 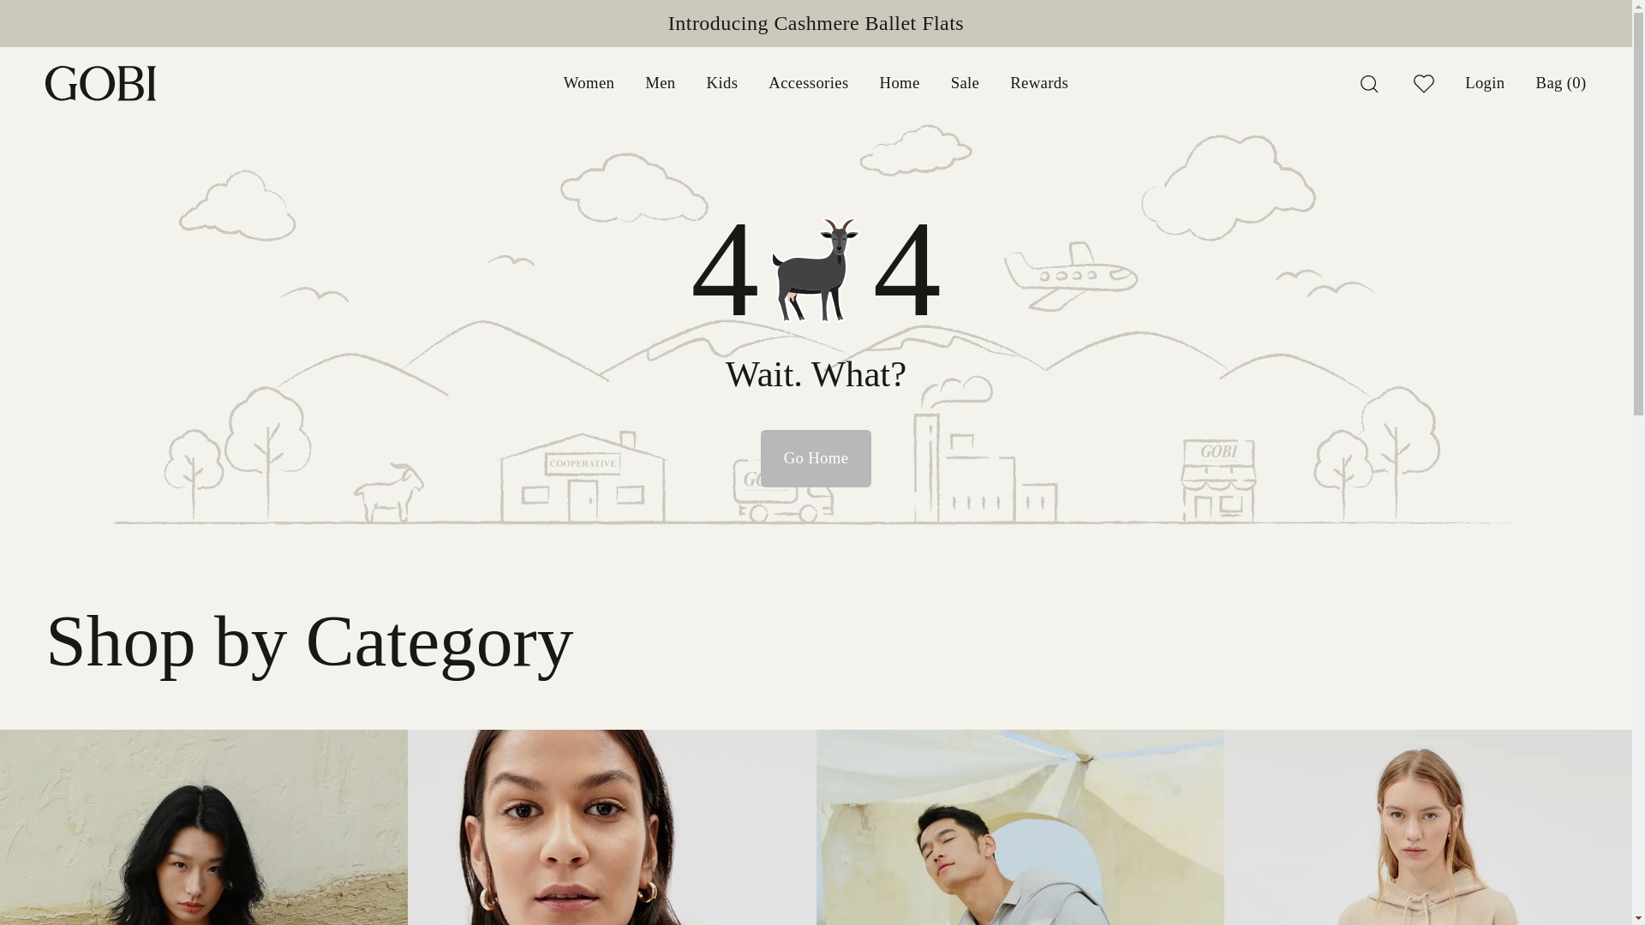 I want to click on Go Home, so click(x=816, y=459).